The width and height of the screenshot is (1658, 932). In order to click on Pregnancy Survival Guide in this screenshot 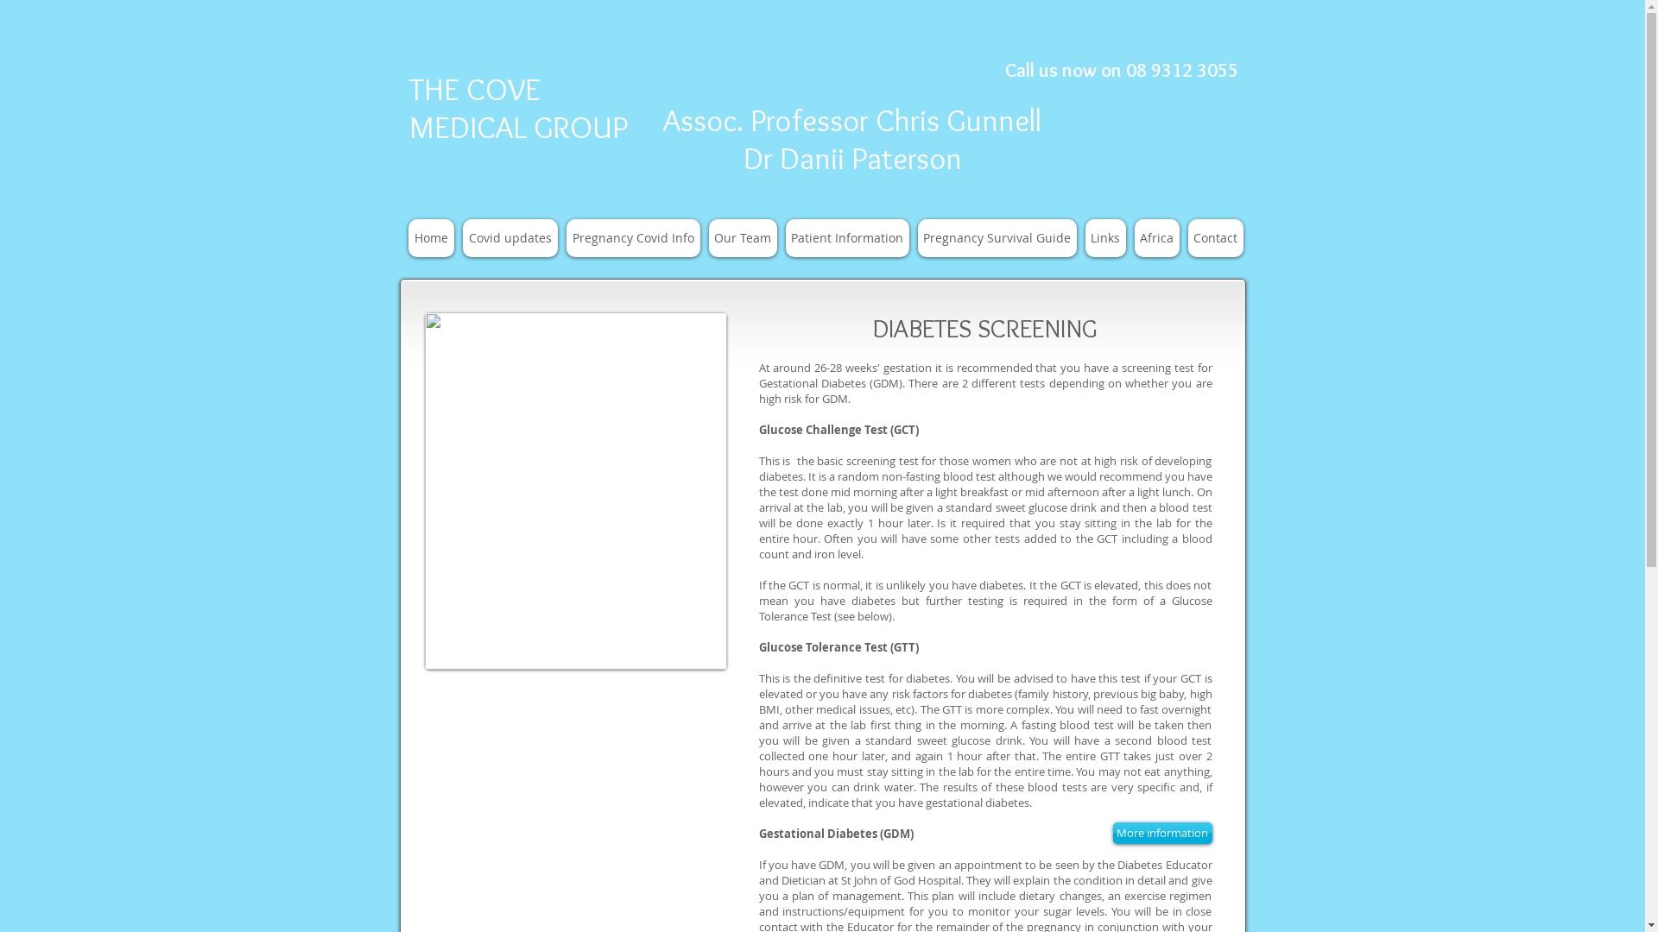, I will do `click(997, 238)`.